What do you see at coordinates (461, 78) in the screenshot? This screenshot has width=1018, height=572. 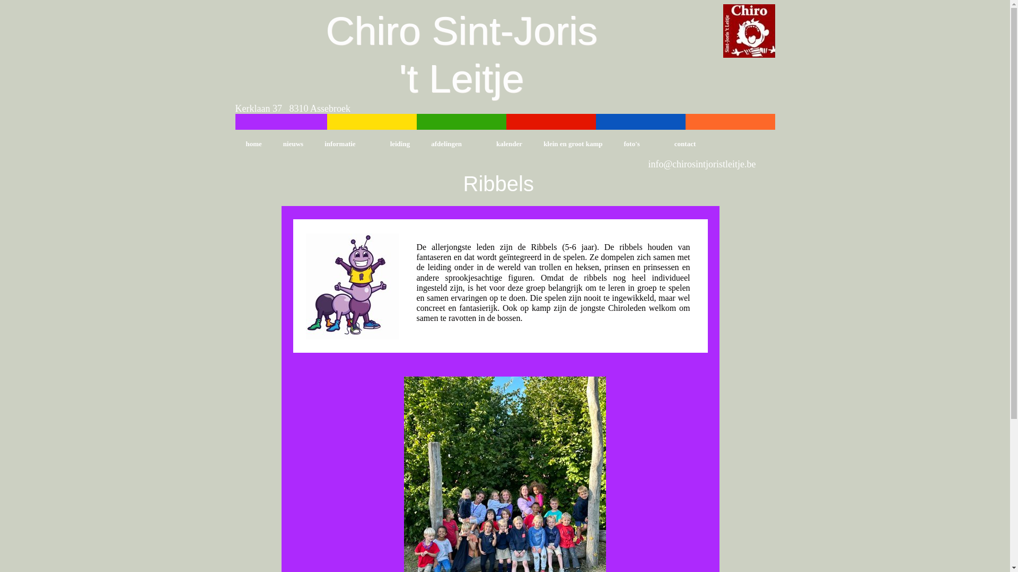 I see `'t Leitje` at bounding box center [461, 78].